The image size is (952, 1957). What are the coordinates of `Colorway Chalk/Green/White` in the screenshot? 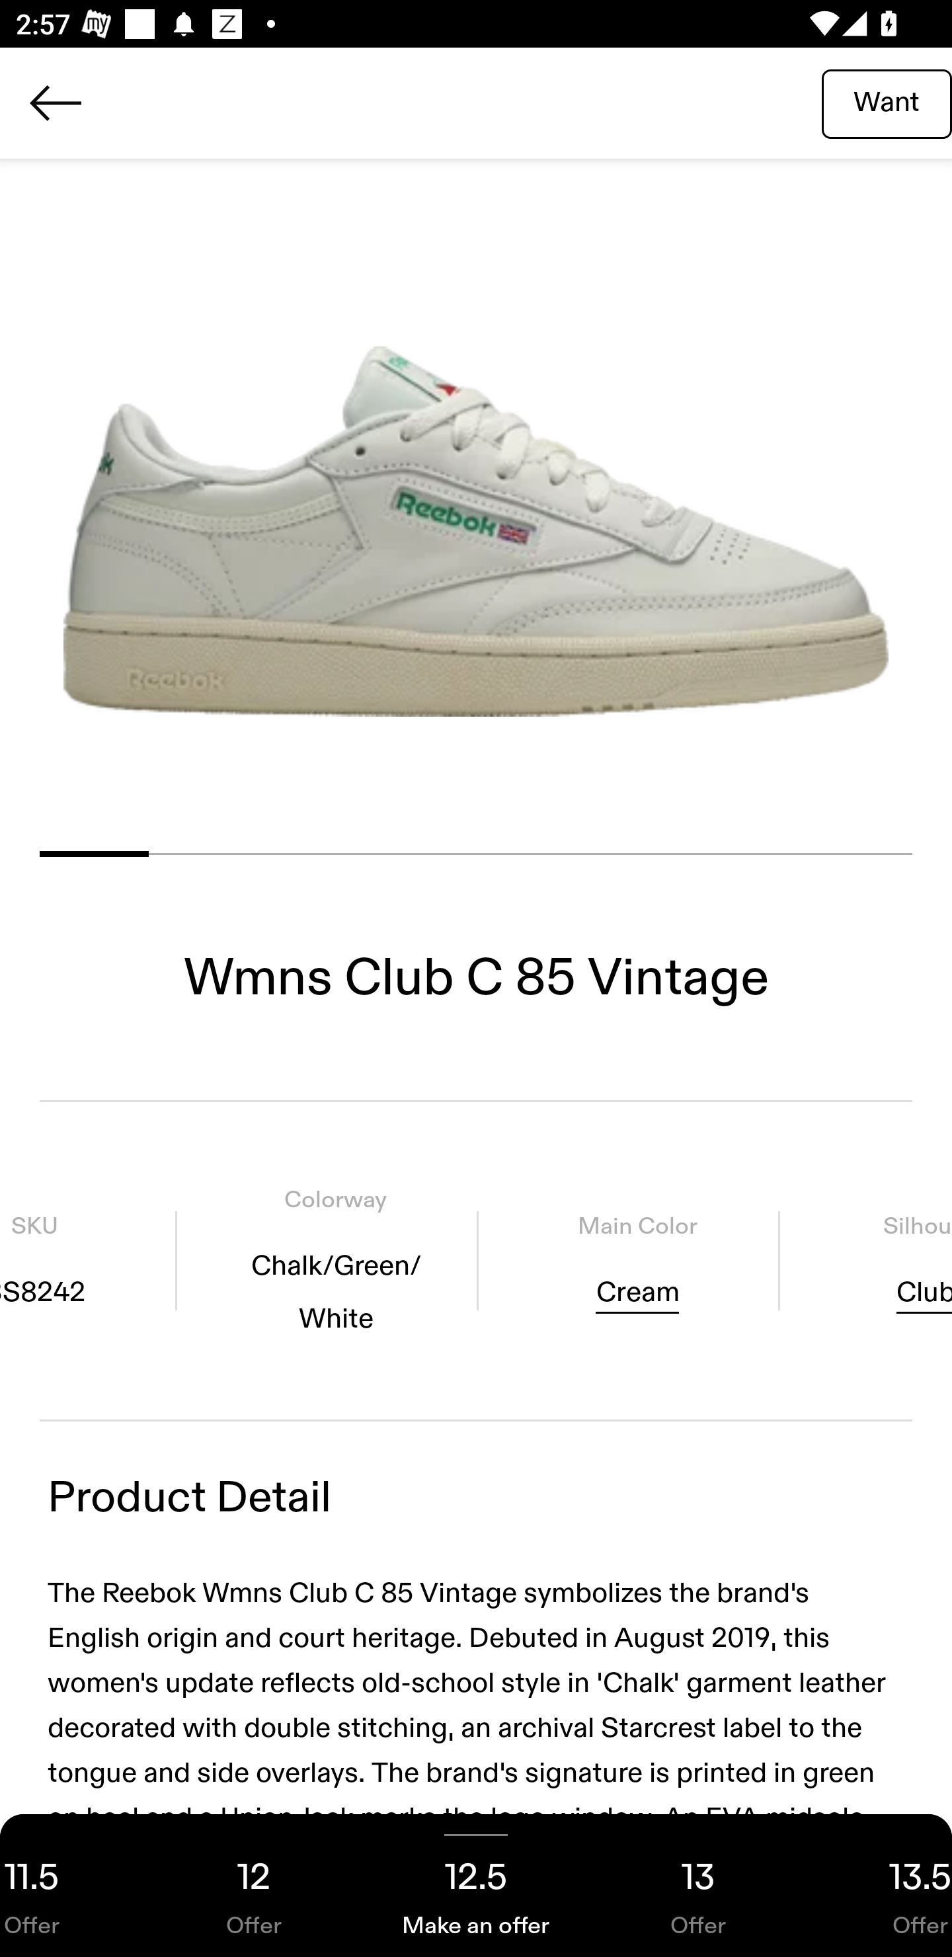 It's located at (336, 1260).